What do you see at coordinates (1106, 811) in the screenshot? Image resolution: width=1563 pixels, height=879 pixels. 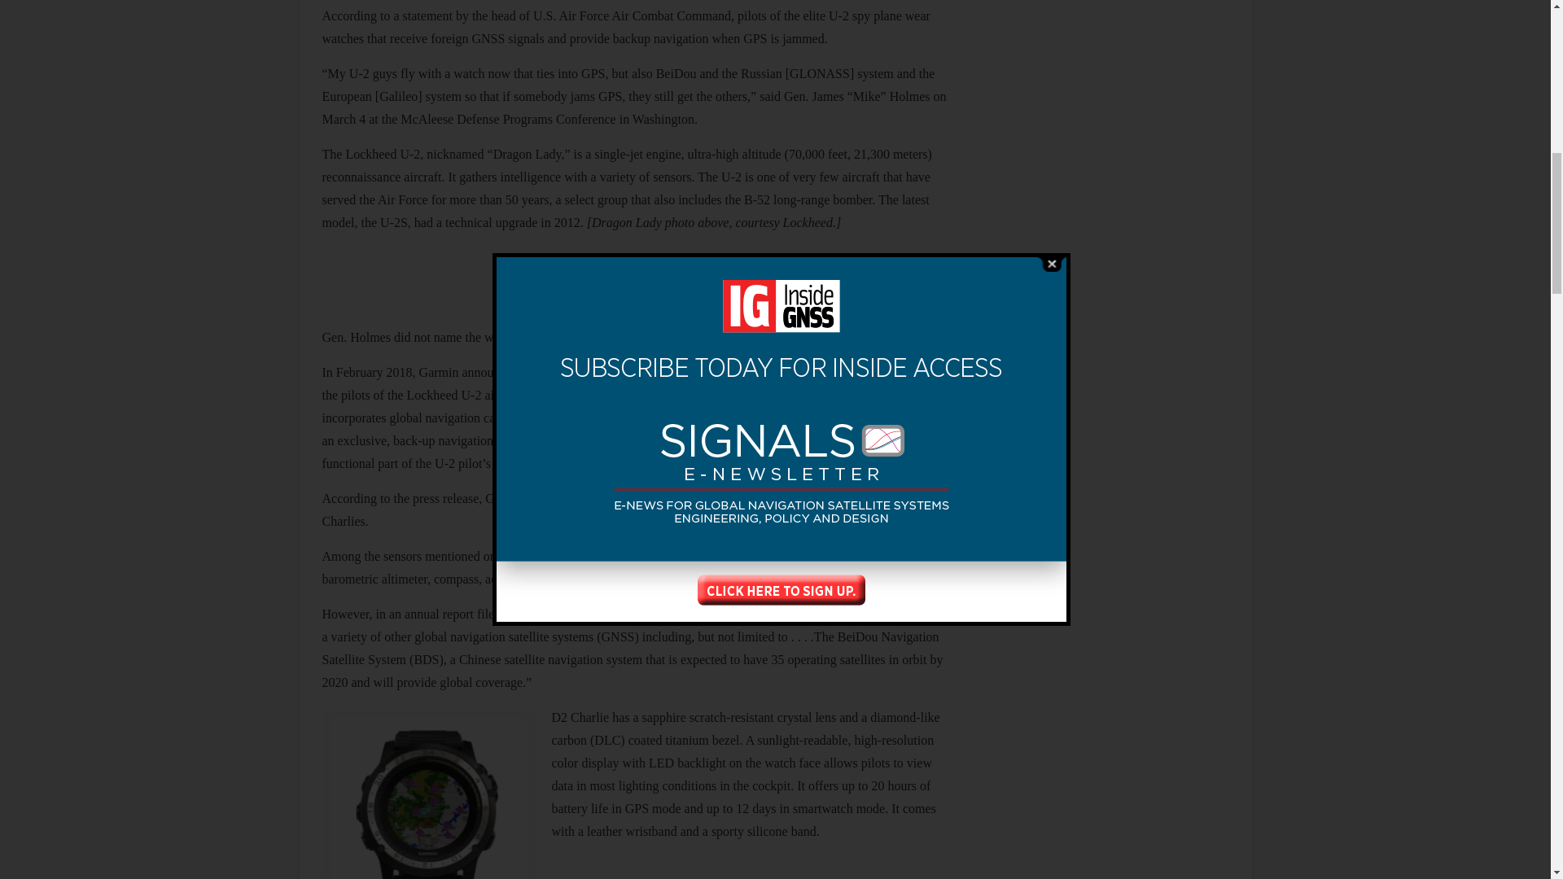 I see `3rd party ad content` at bounding box center [1106, 811].